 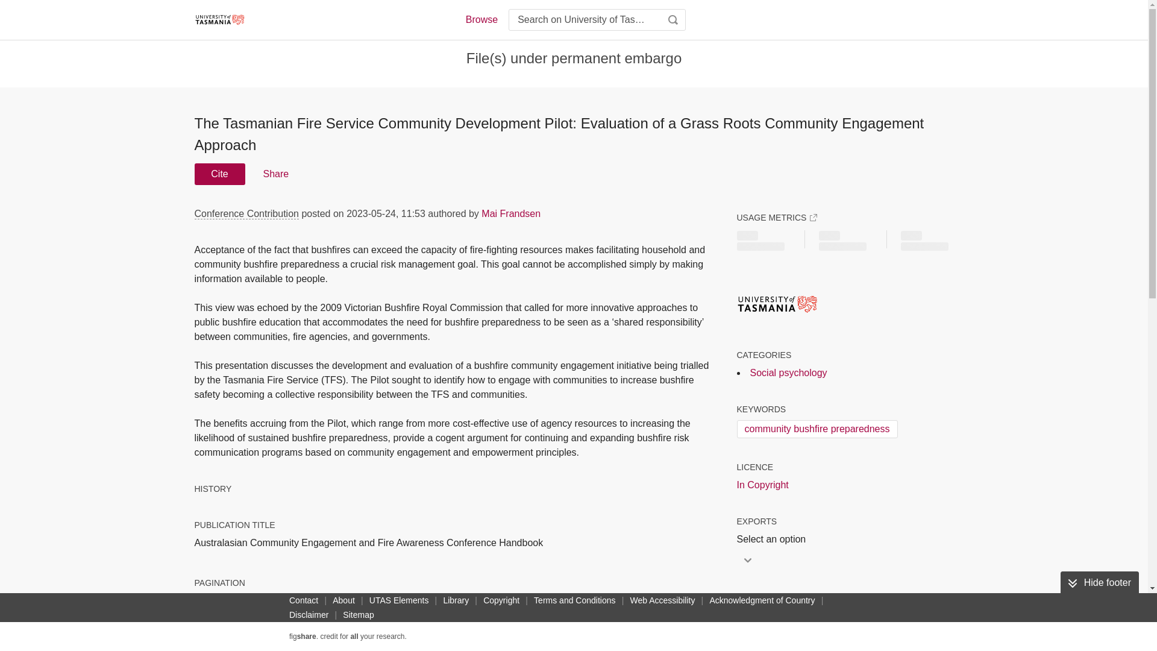 What do you see at coordinates (358, 615) in the screenshot?
I see `Sitemap` at bounding box center [358, 615].